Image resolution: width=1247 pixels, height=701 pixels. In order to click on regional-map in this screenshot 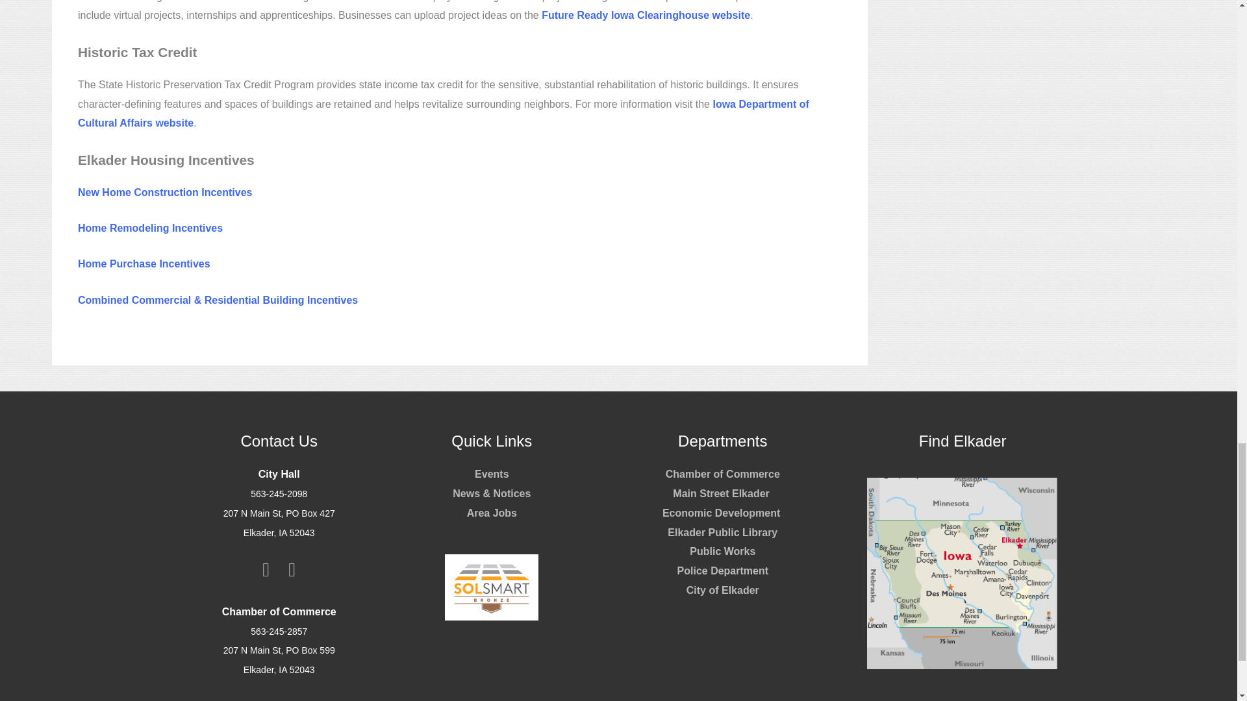, I will do `click(963, 573)`.